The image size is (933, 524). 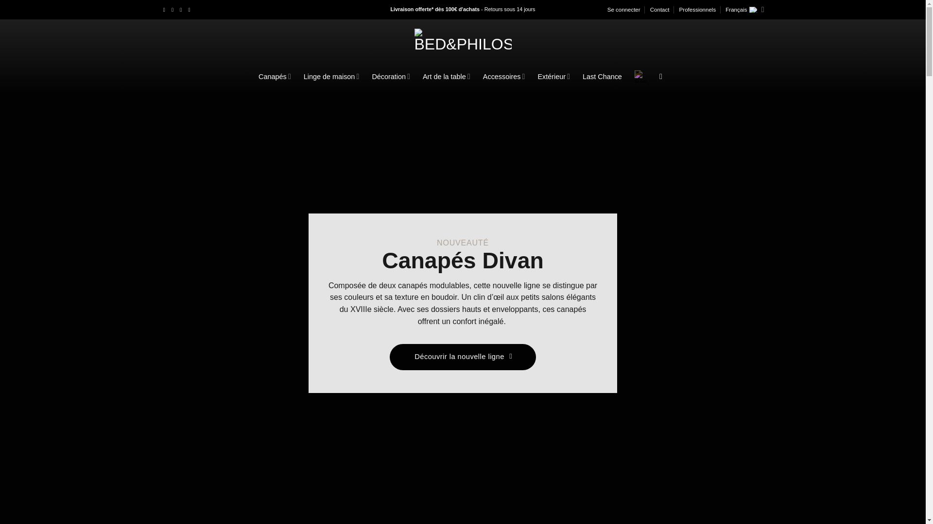 What do you see at coordinates (660, 10) in the screenshot?
I see `Contact` at bounding box center [660, 10].